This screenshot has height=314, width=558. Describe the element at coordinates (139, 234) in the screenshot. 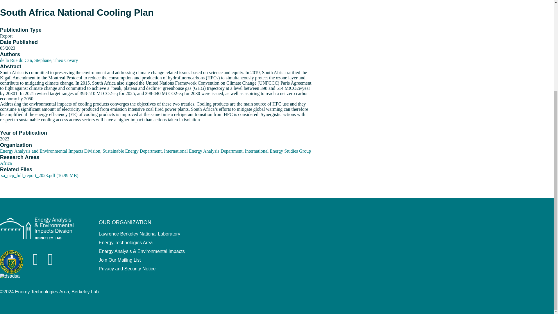

I see `Lawrence Berkeley National Laboratory` at that location.